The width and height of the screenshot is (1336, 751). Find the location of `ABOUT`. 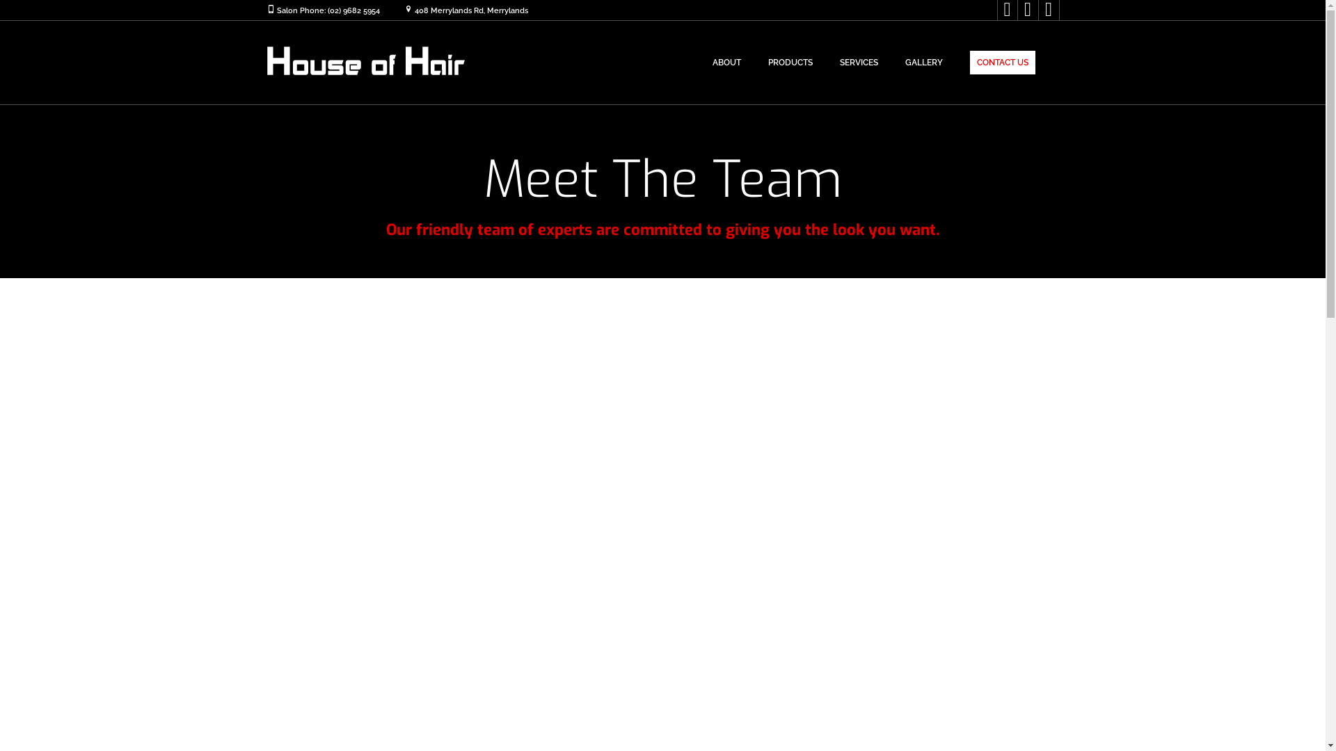

ABOUT is located at coordinates (726, 63).